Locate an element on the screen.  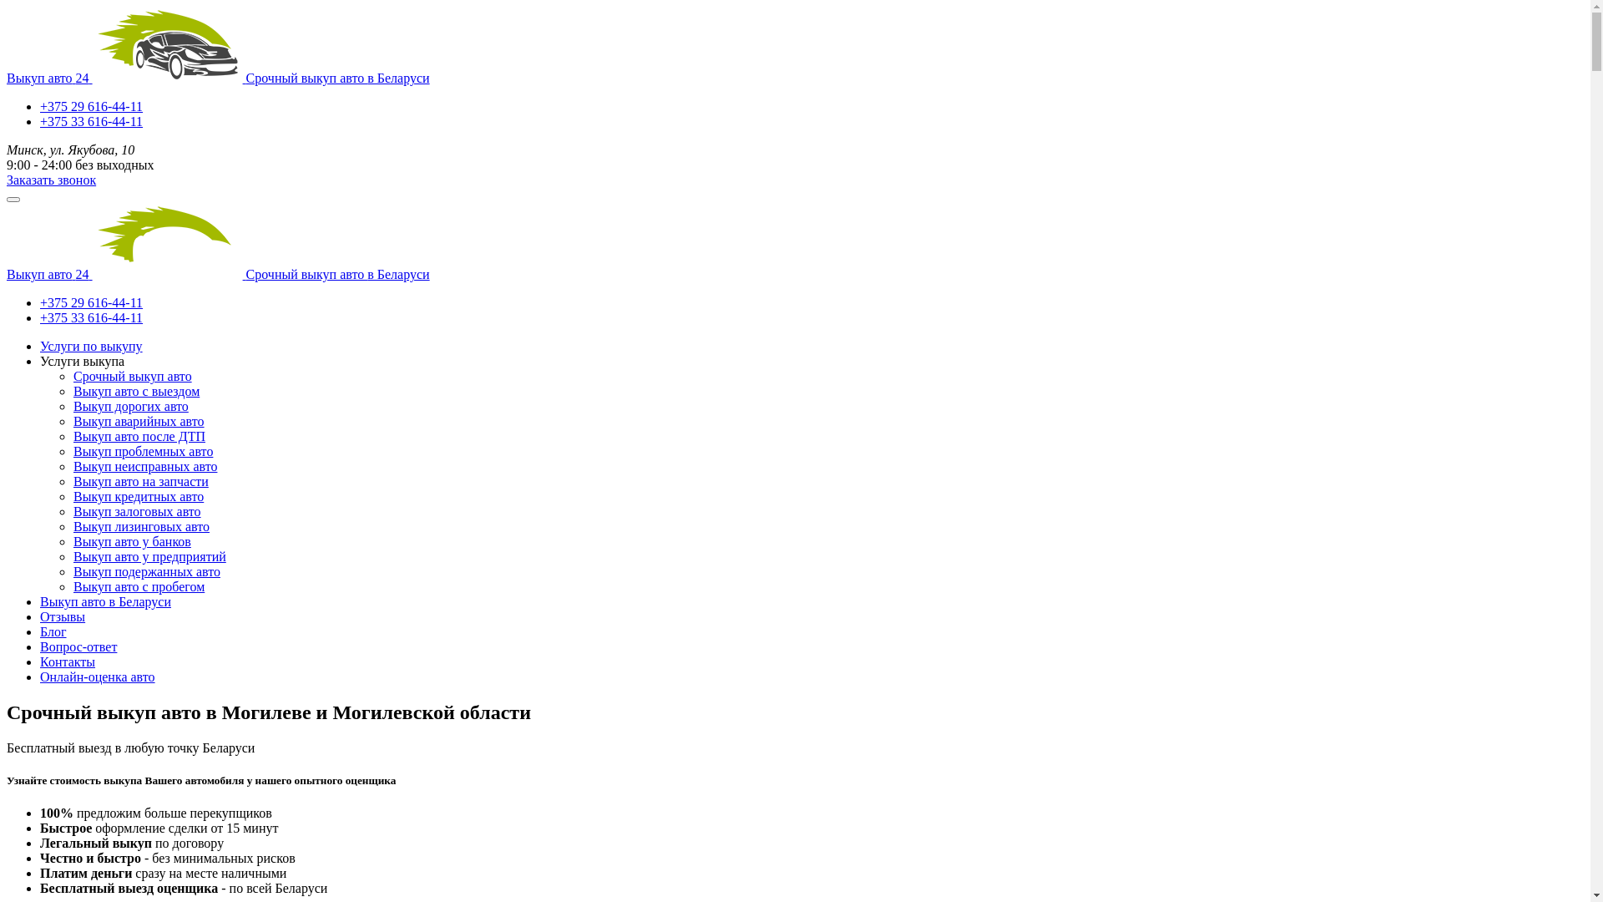
+375 29 616-44-11 is located at coordinates (92, 107).